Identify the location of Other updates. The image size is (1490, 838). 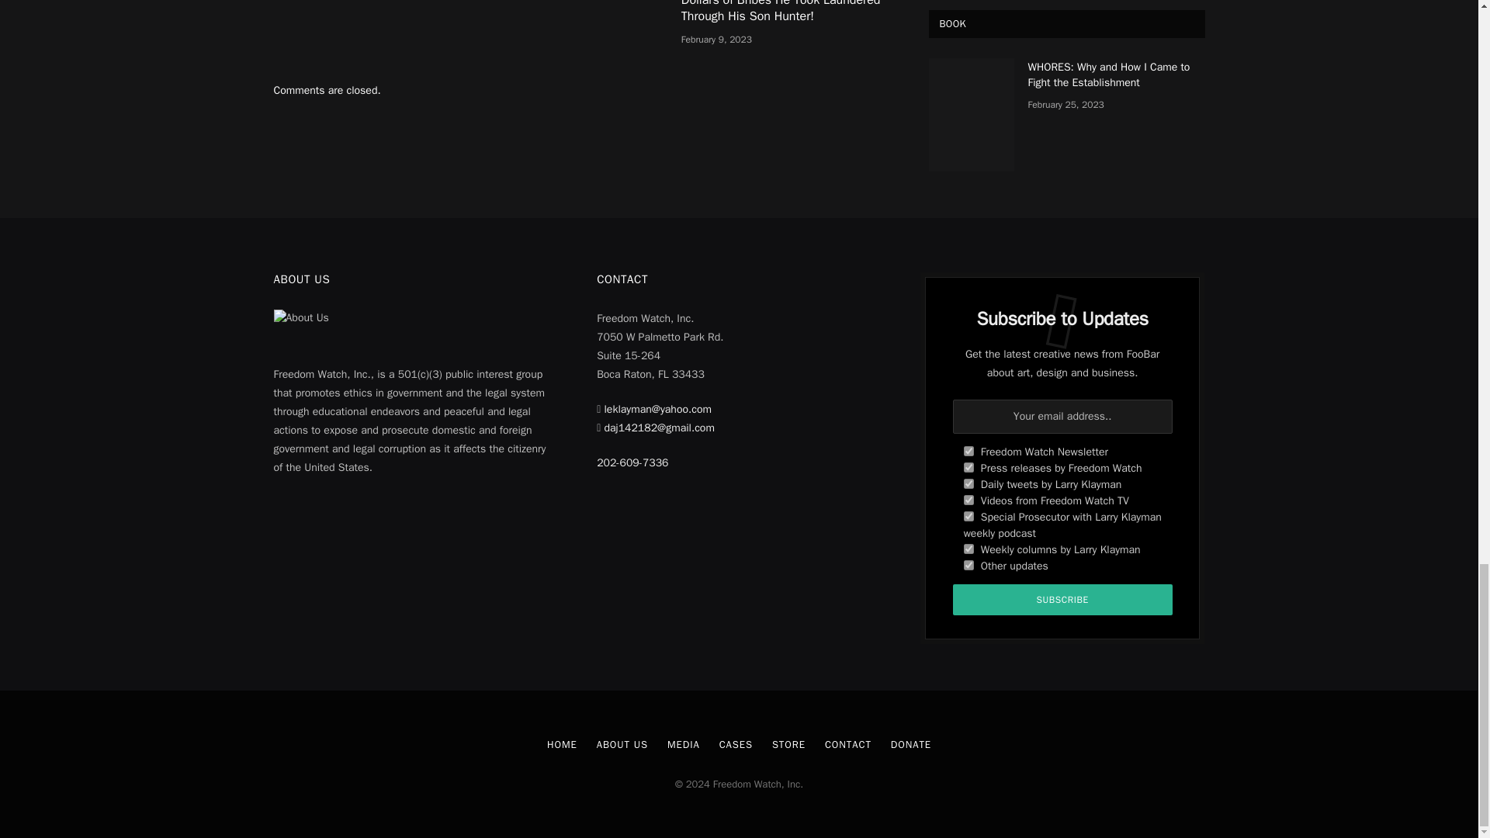
(968, 565).